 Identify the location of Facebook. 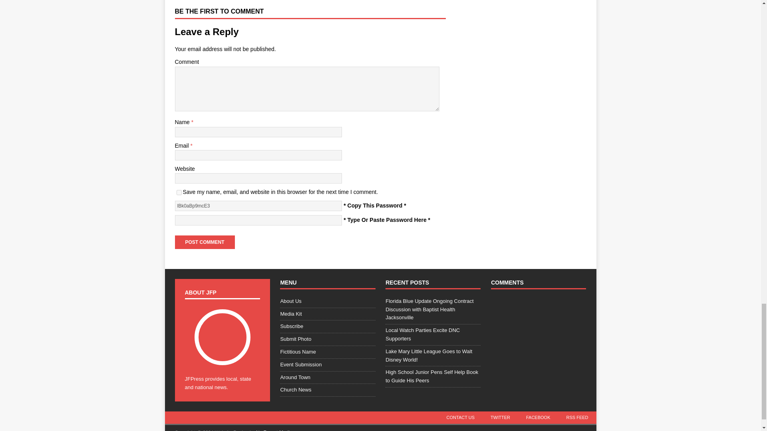
(538, 417).